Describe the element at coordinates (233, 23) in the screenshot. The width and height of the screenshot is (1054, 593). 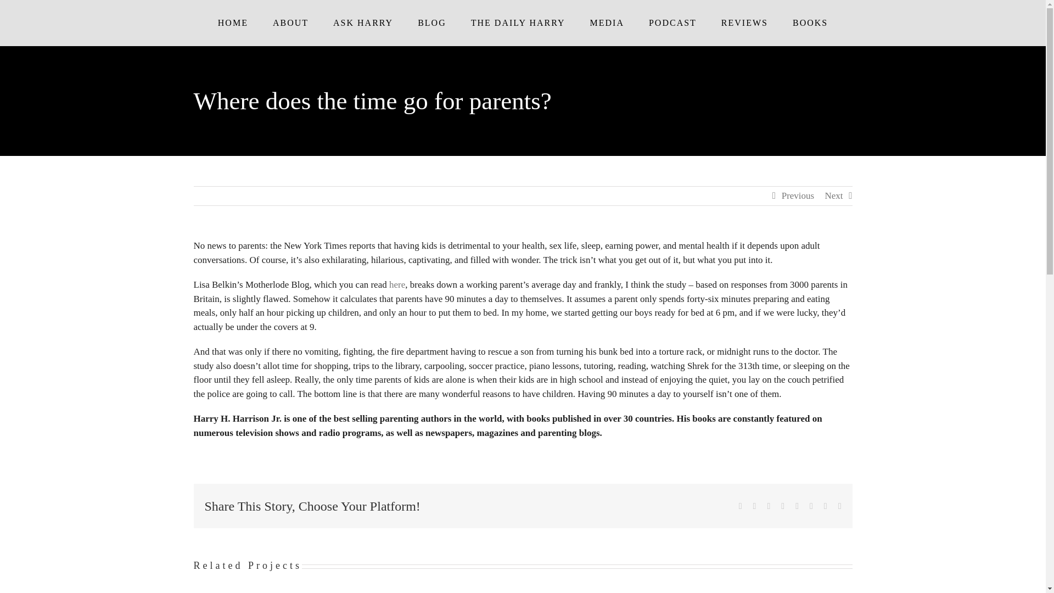
I see `HOME` at that location.